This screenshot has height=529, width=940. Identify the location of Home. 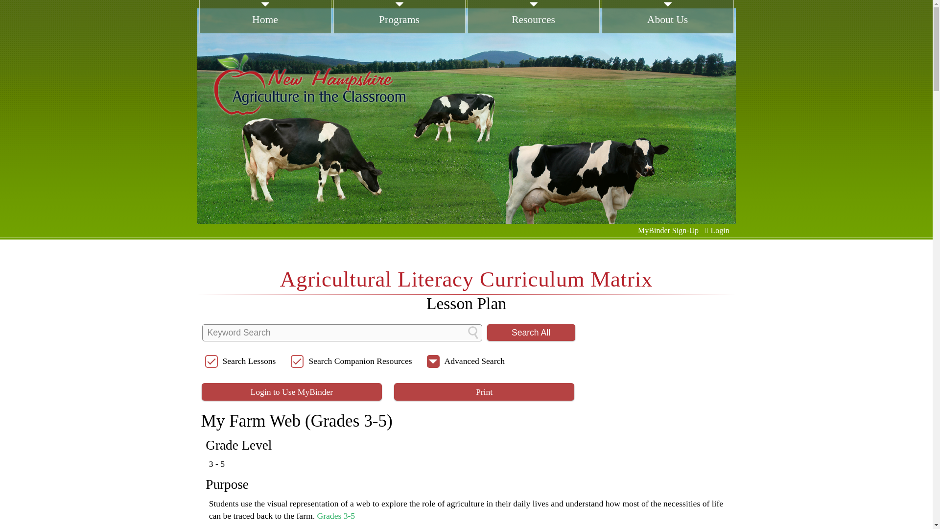
(264, 27).